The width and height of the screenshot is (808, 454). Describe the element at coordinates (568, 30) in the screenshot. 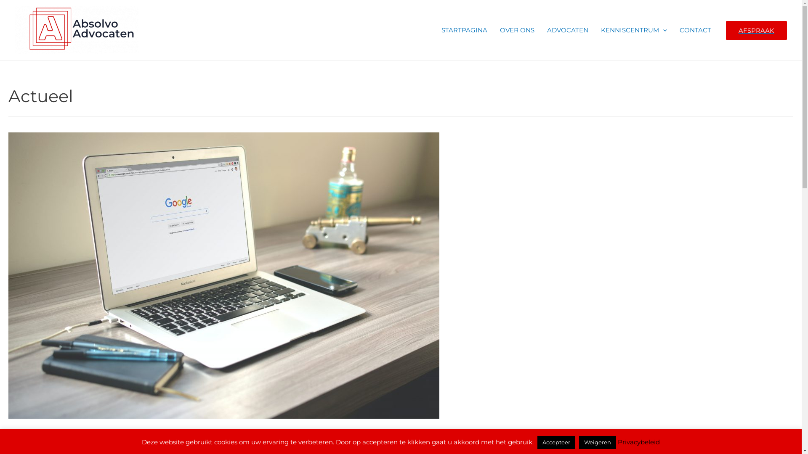

I see `ADVOCATEN` at that location.